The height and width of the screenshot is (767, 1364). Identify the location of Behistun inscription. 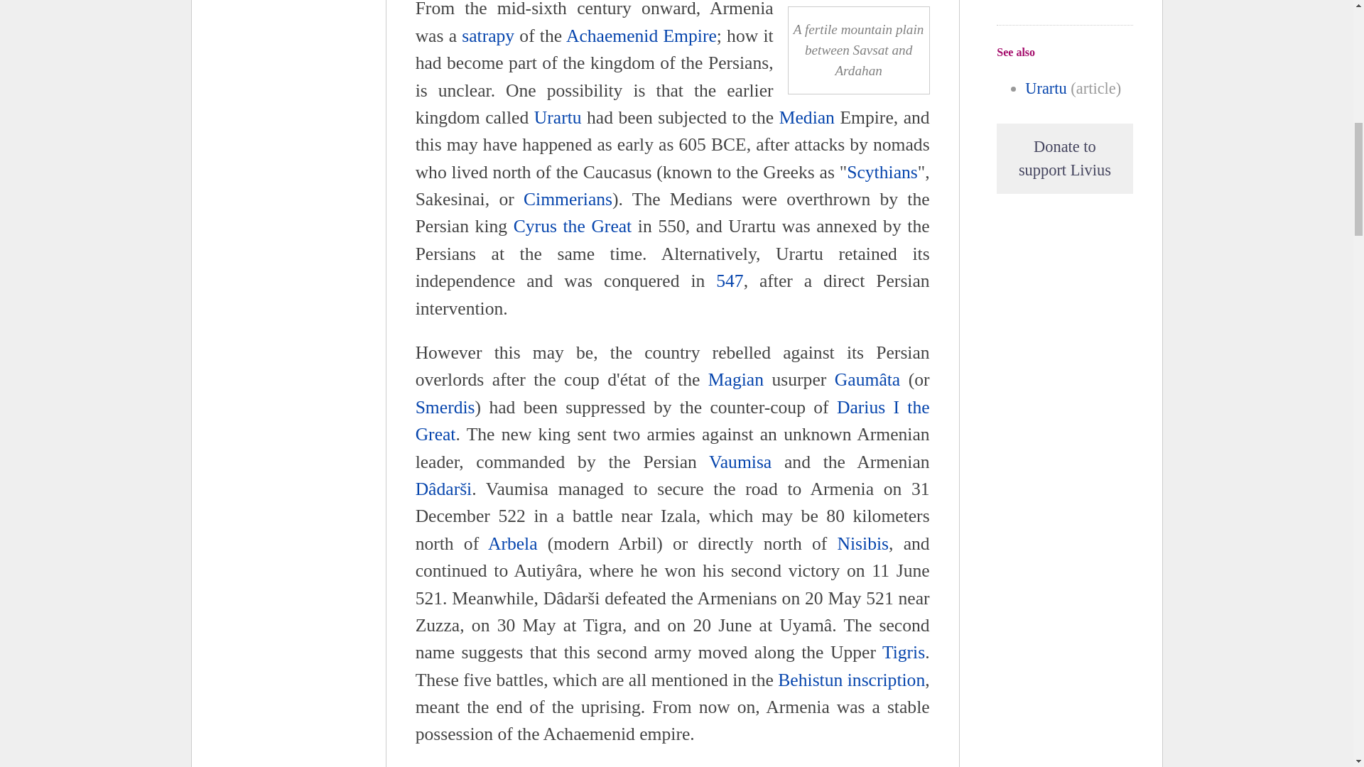
(851, 680).